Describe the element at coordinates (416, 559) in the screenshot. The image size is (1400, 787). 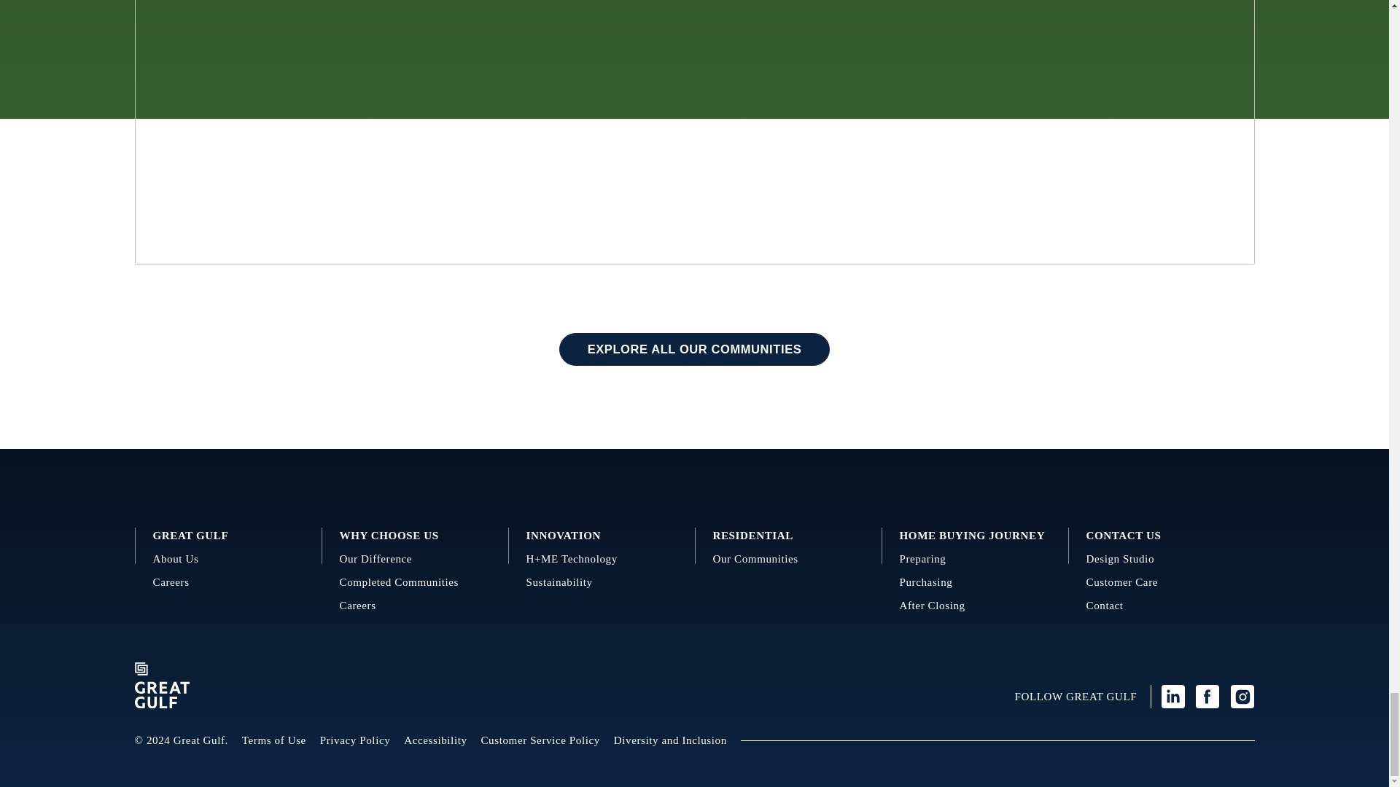
I see `Our Difference` at that location.